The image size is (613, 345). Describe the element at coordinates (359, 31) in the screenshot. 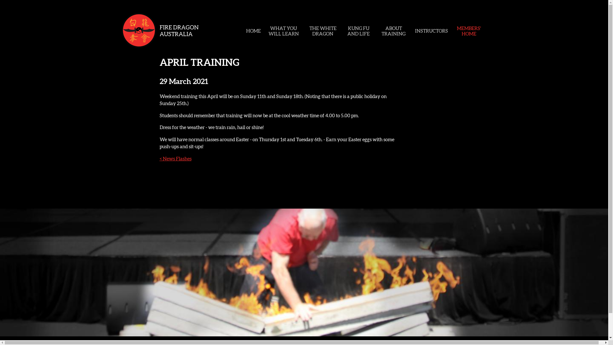

I see `KUNG FU AND LIFE` at that location.